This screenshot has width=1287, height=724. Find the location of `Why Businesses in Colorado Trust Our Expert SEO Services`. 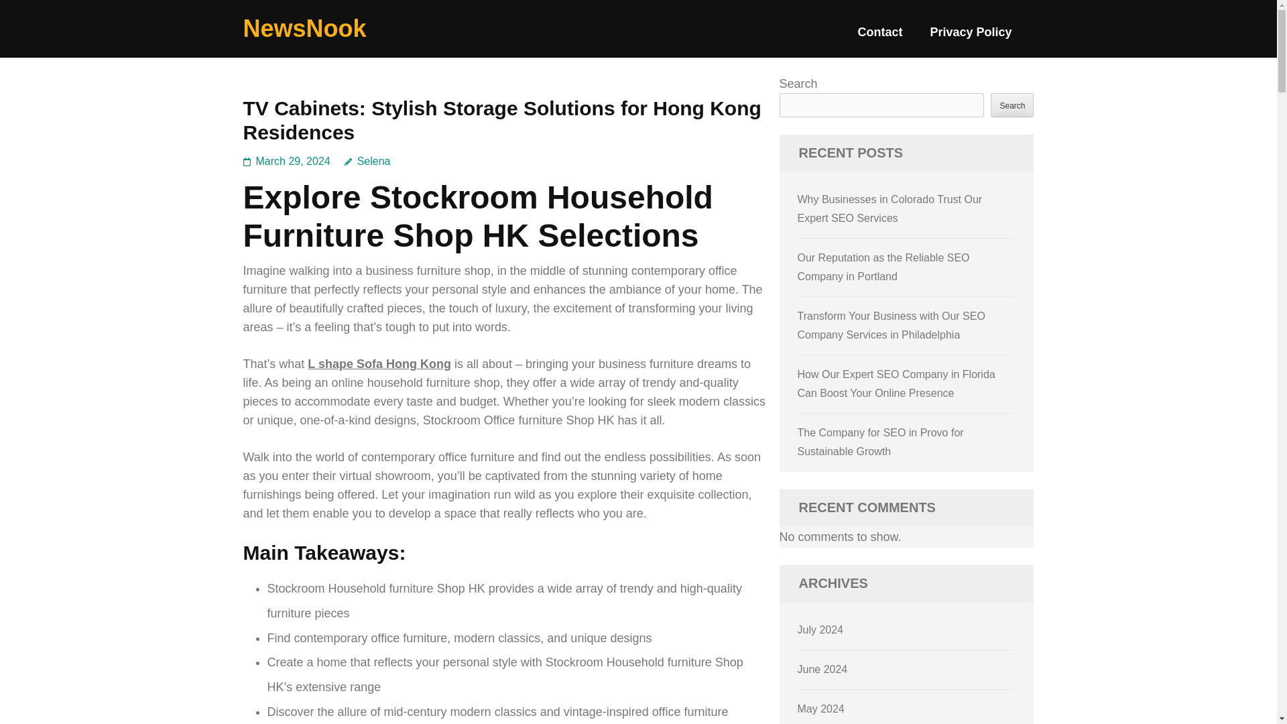

Why Businesses in Colorado Trust Our Expert SEO Services is located at coordinates (890, 208).